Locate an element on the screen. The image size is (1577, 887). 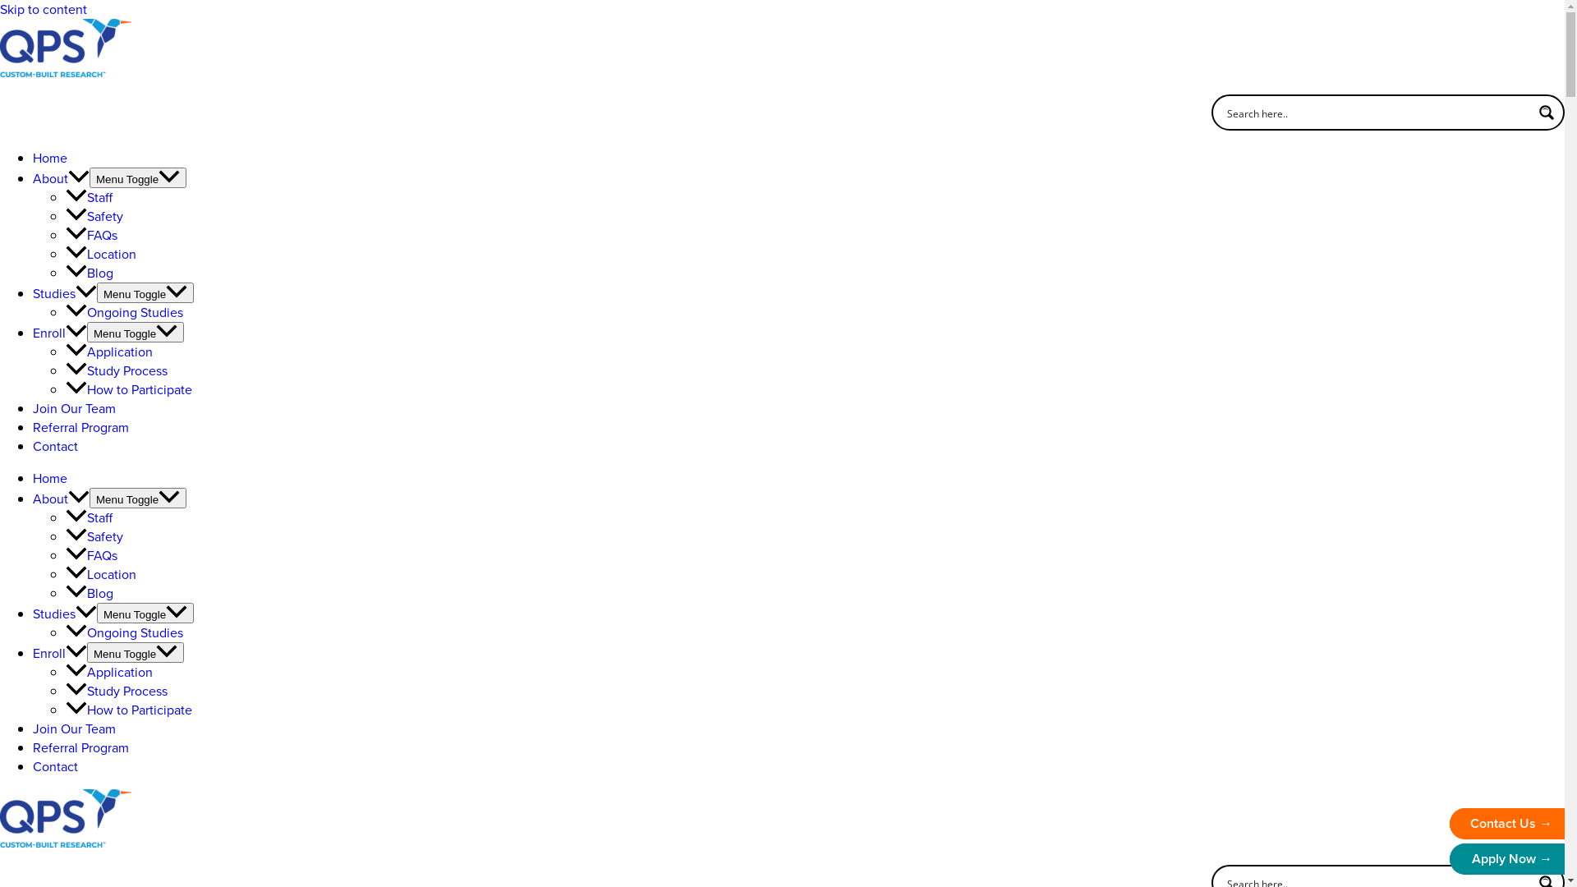
FAQs is located at coordinates (92, 235).